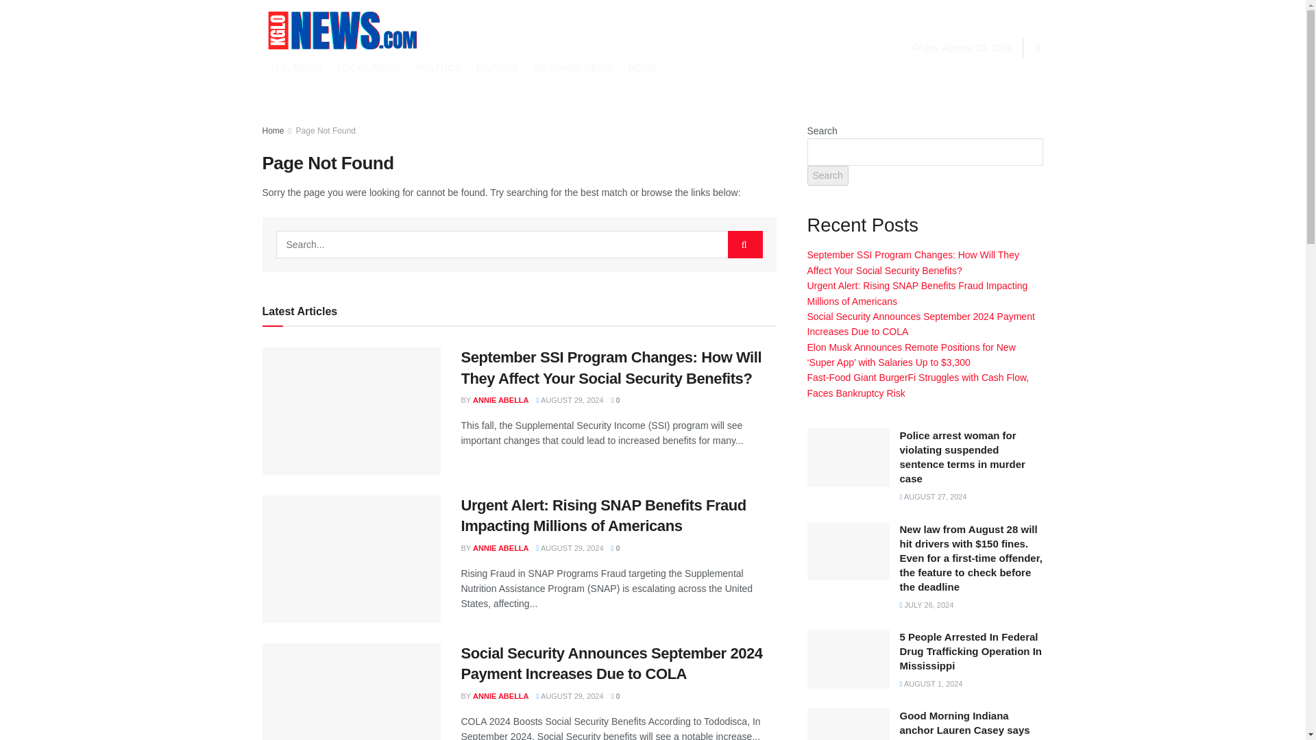 The width and height of the screenshot is (1316, 740). Describe the element at coordinates (570, 547) in the screenshot. I see `AUGUST 29, 2024` at that location.